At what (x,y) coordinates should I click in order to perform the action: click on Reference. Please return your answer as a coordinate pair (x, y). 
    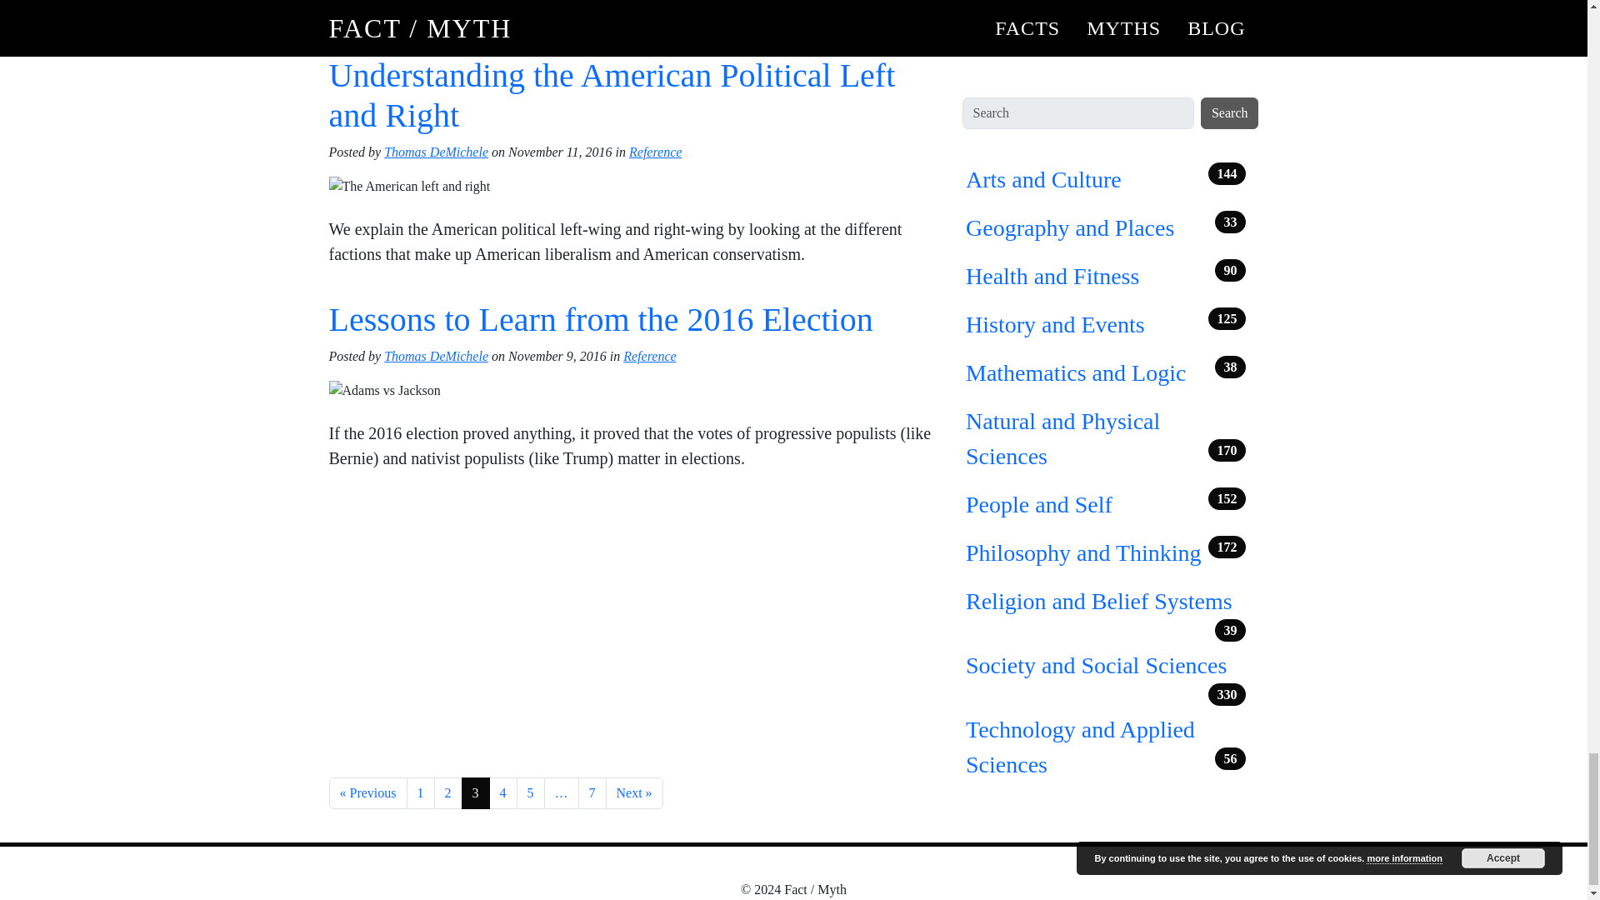
    Looking at the image, I should click on (655, 152).